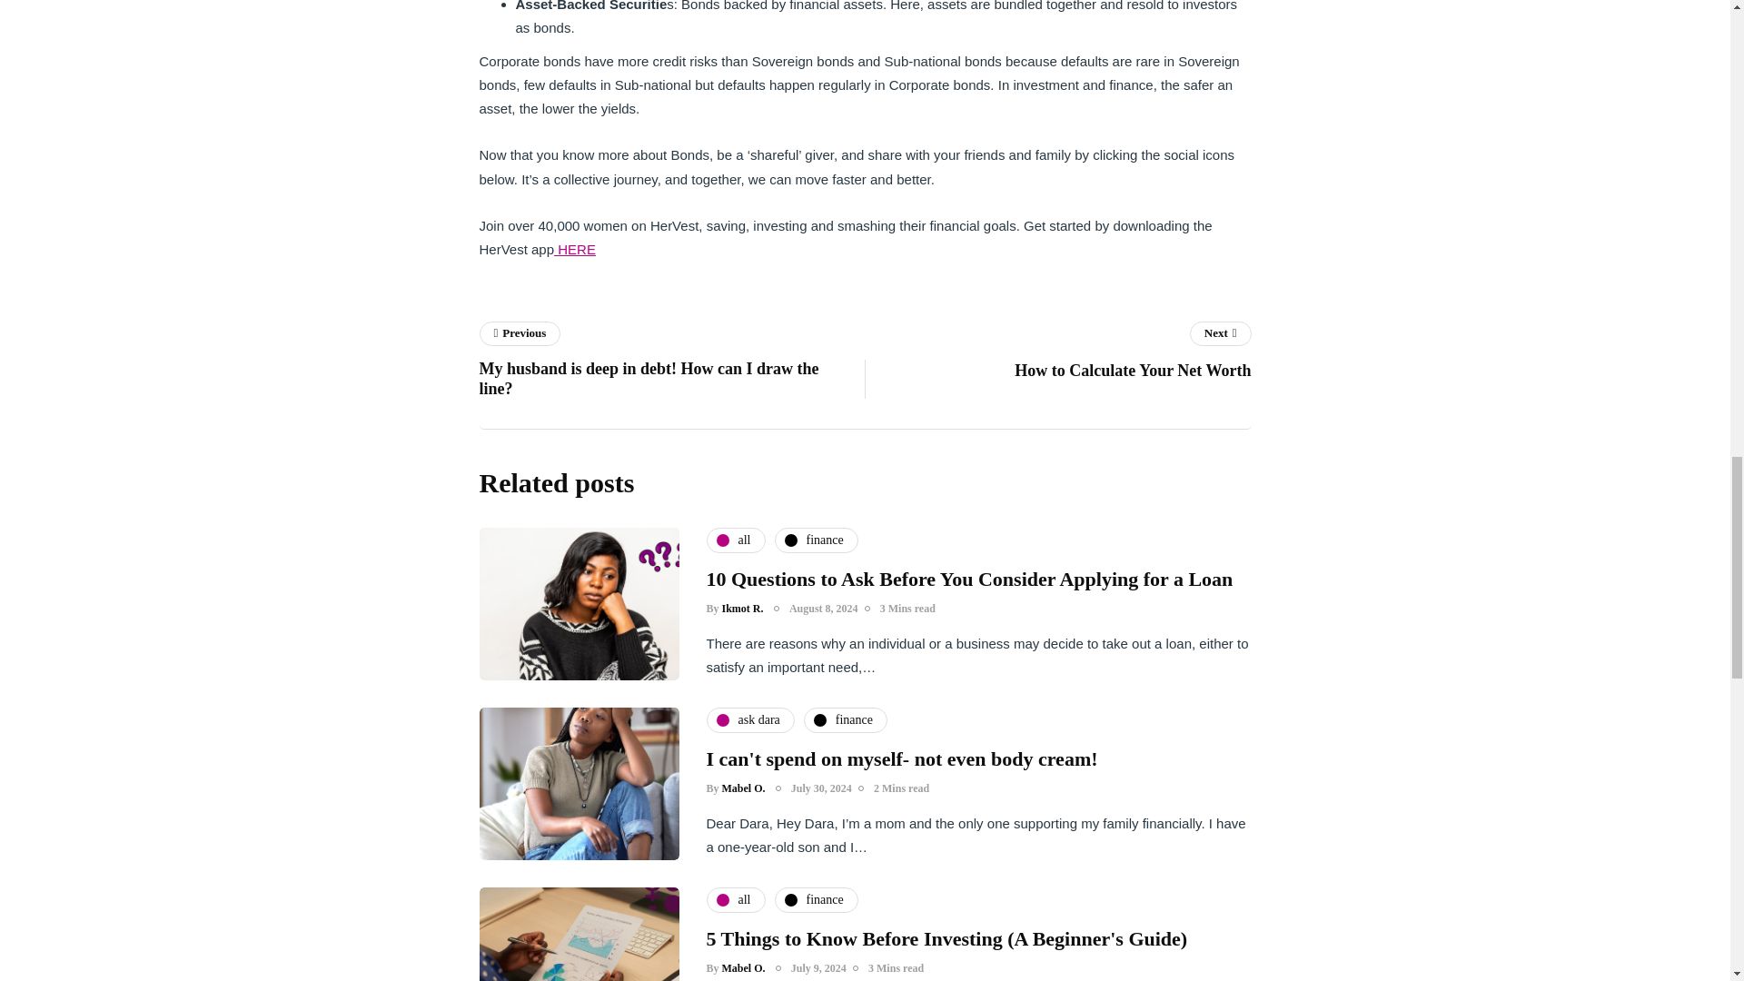 This screenshot has height=981, width=1744. Describe the element at coordinates (750, 719) in the screenshot. I see `Posts by Mabel O.` at that location.